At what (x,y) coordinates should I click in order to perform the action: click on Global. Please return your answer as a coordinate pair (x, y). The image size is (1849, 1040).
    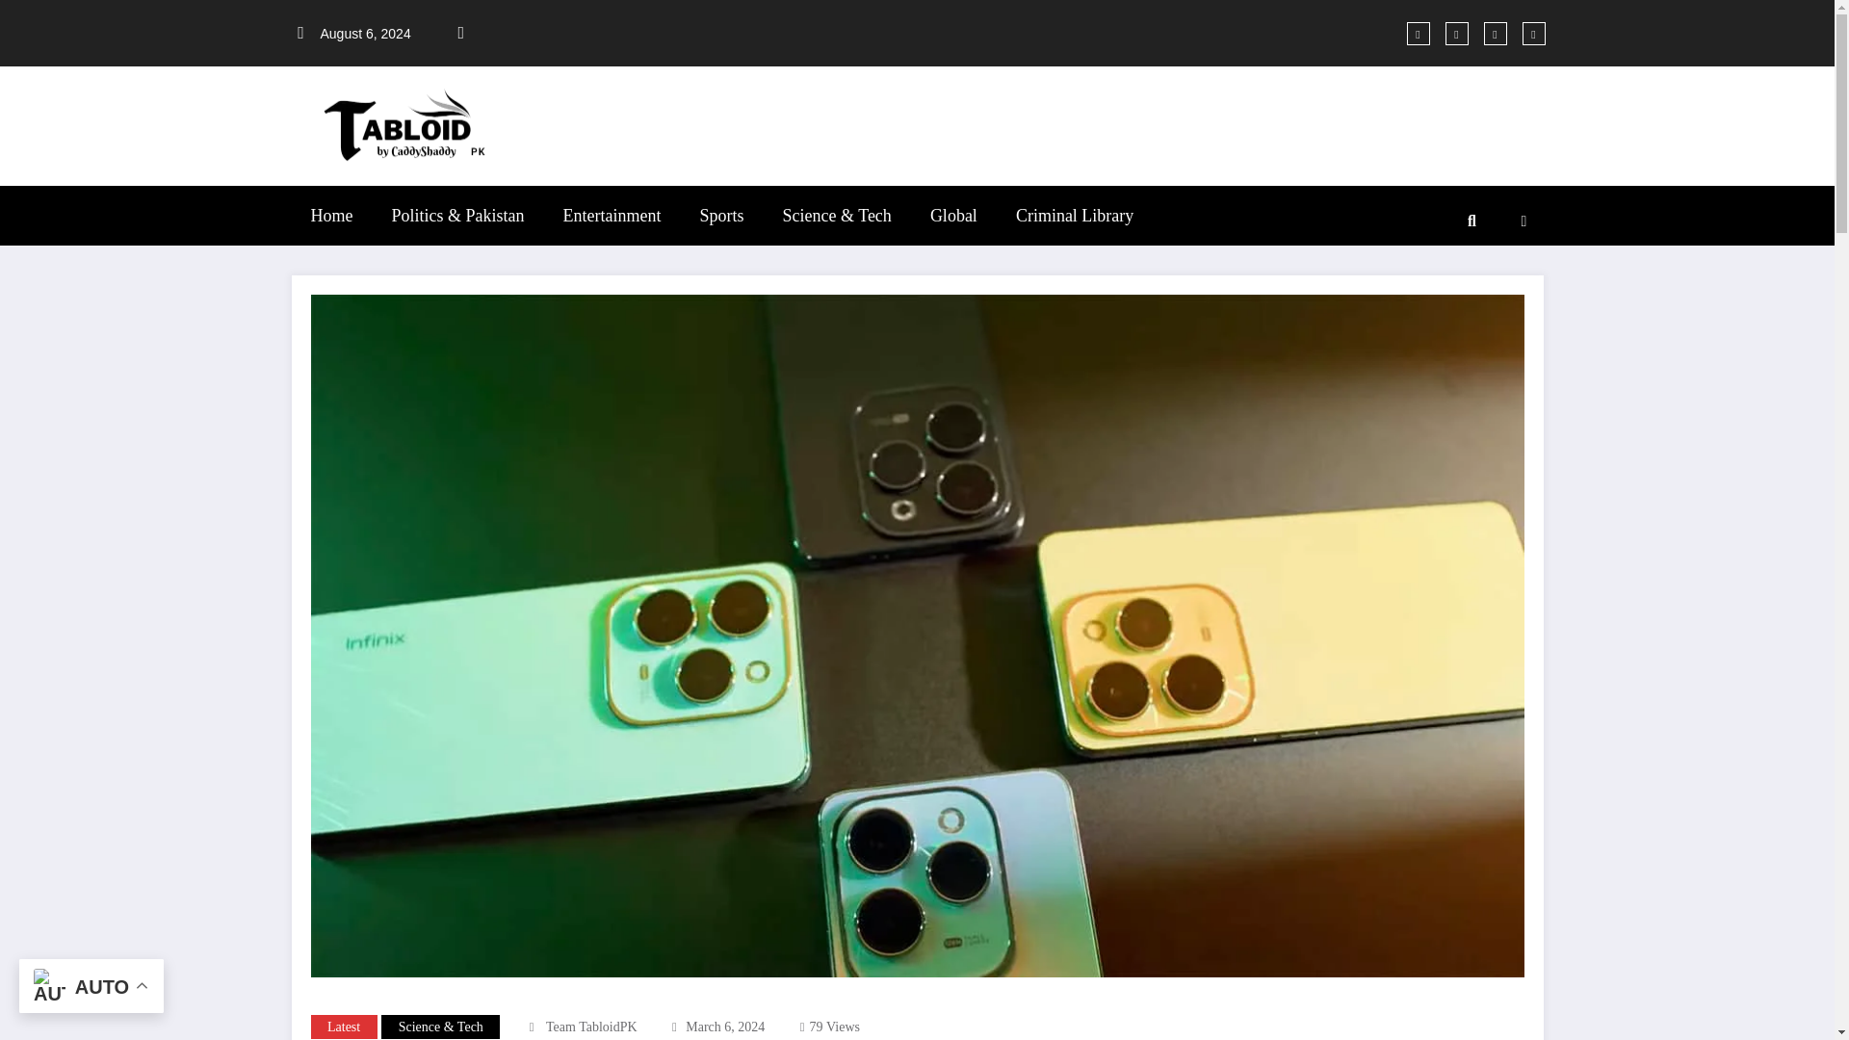
    Looking at the image, I should click on (953, 216).